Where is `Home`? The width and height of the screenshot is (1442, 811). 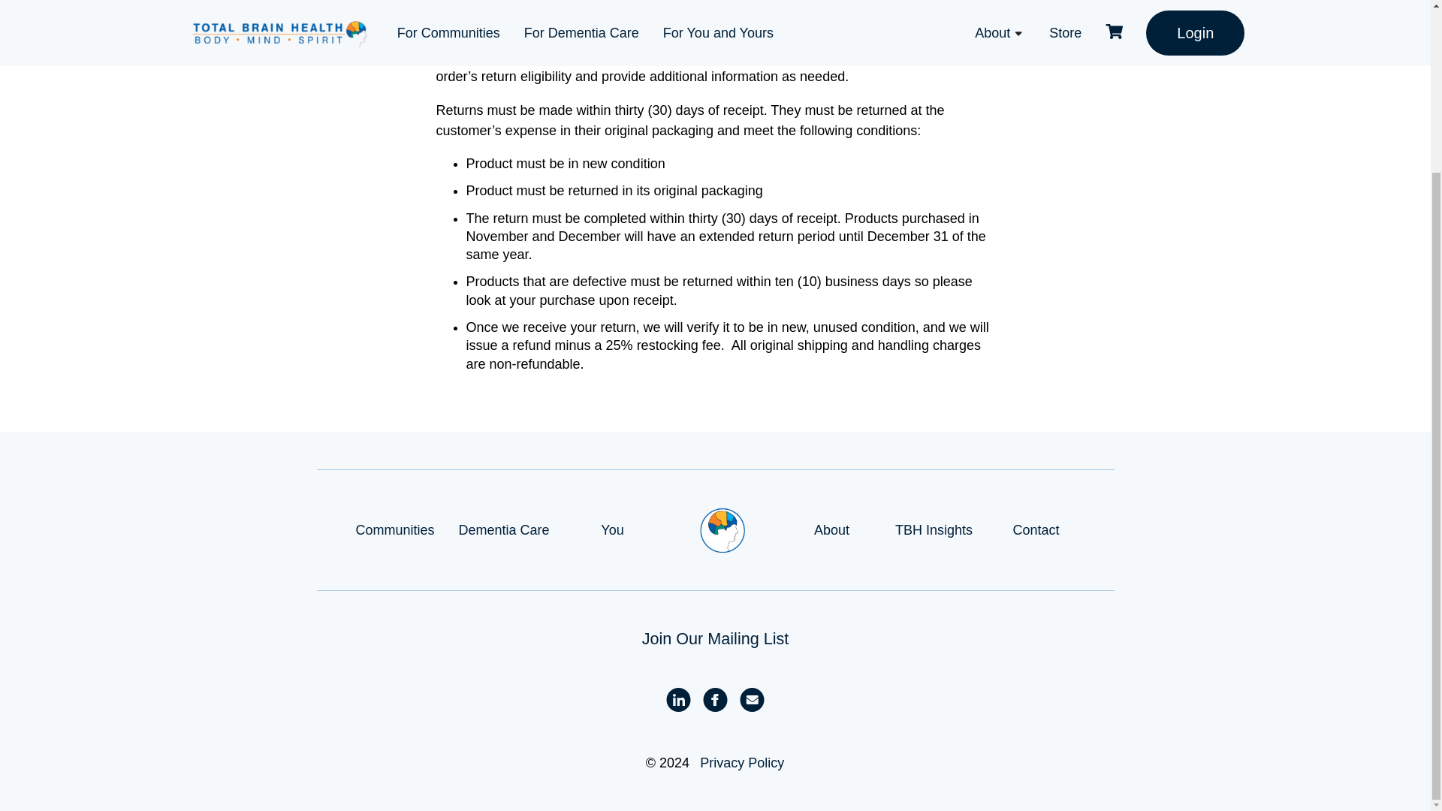 Home is located at coordinates (723, 530).